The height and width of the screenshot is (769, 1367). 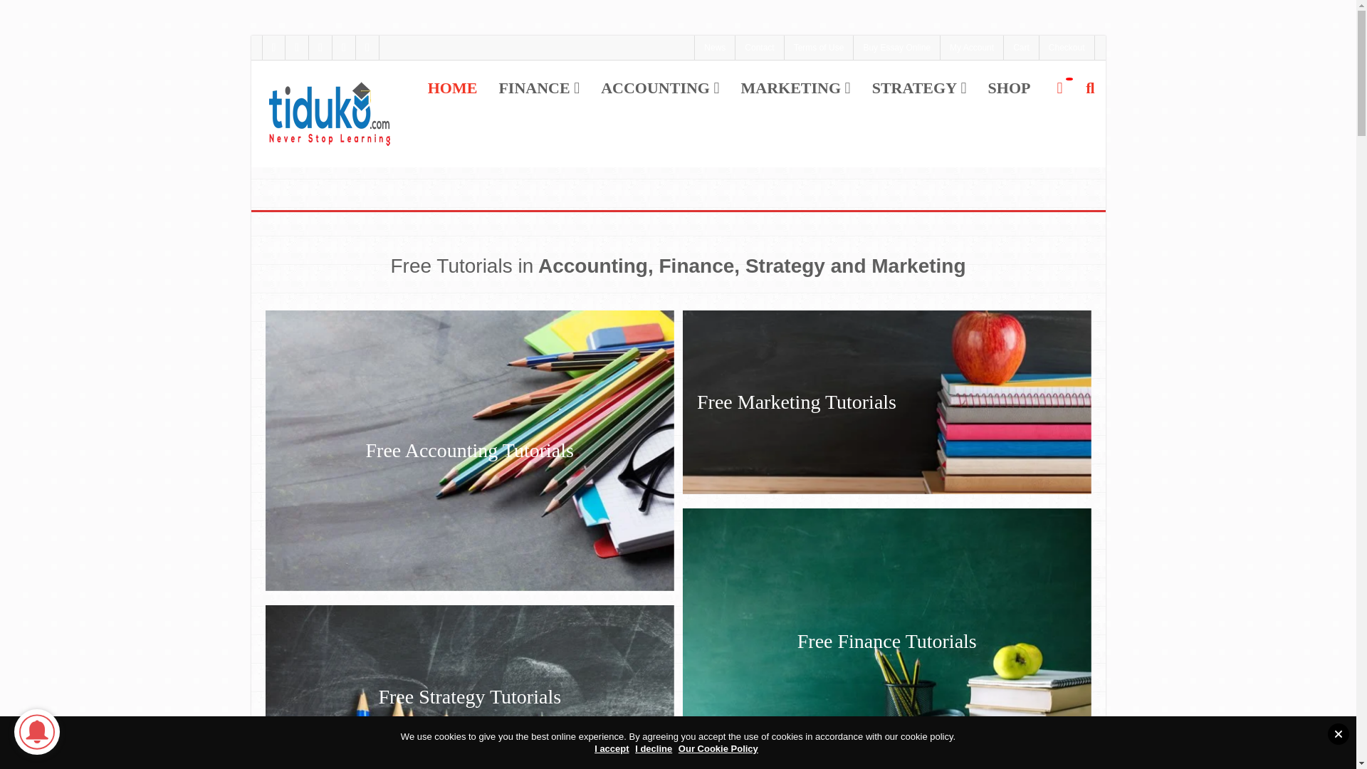 What do you see at coordinates (1067, 47) in the screenshot?
I see `Checkout` at bounding box center [1067, 47].